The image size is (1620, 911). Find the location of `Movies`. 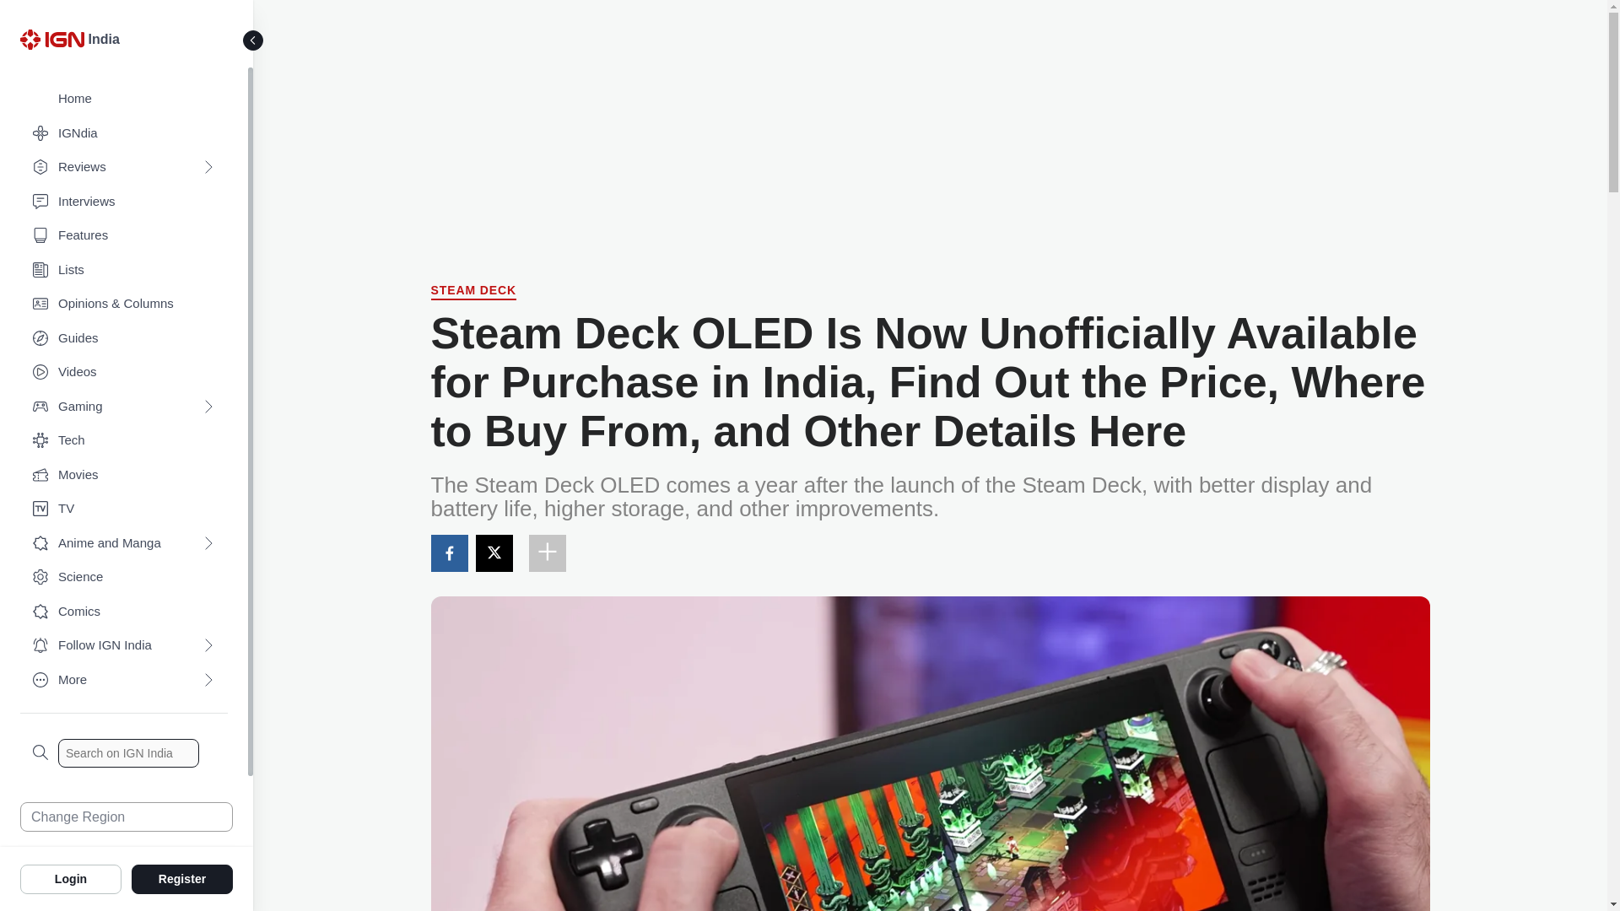

Movies is located at coordinates (123, 476).